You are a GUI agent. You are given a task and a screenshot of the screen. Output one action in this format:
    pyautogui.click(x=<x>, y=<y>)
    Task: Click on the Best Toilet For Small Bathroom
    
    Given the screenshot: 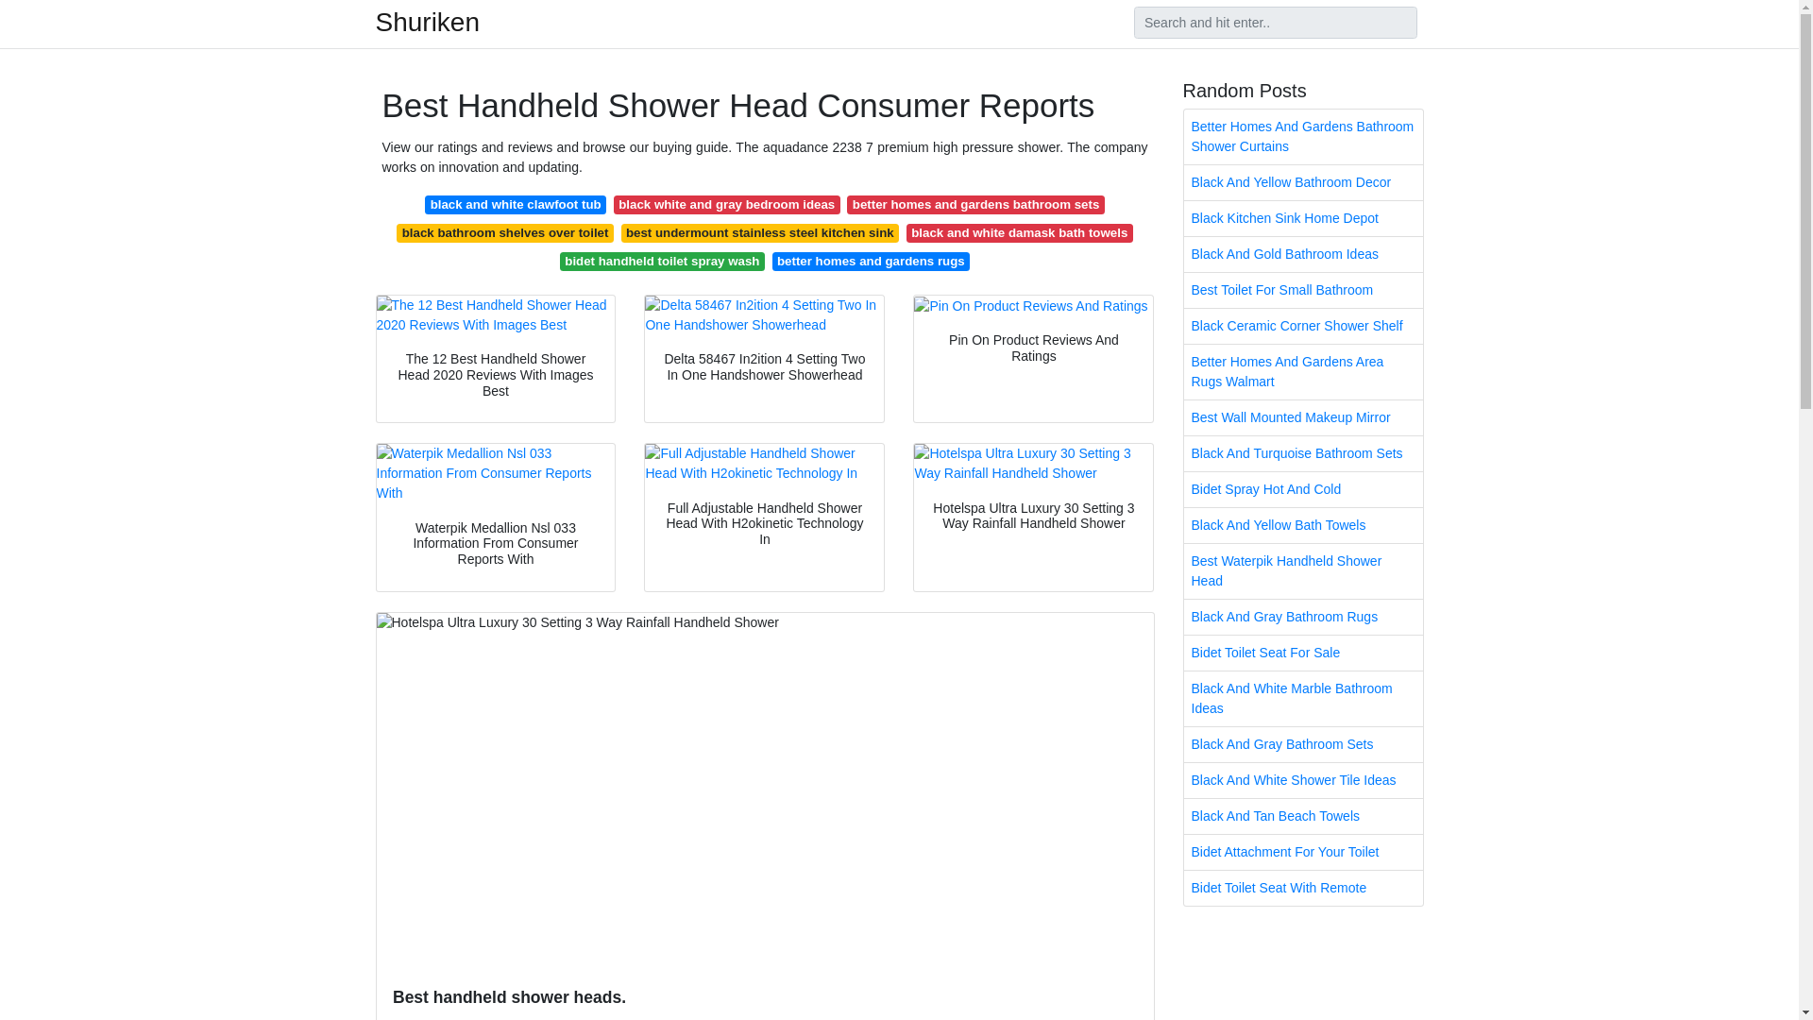 What is the action you would take?
    pyautogui.click(x=1303, y=291)
    